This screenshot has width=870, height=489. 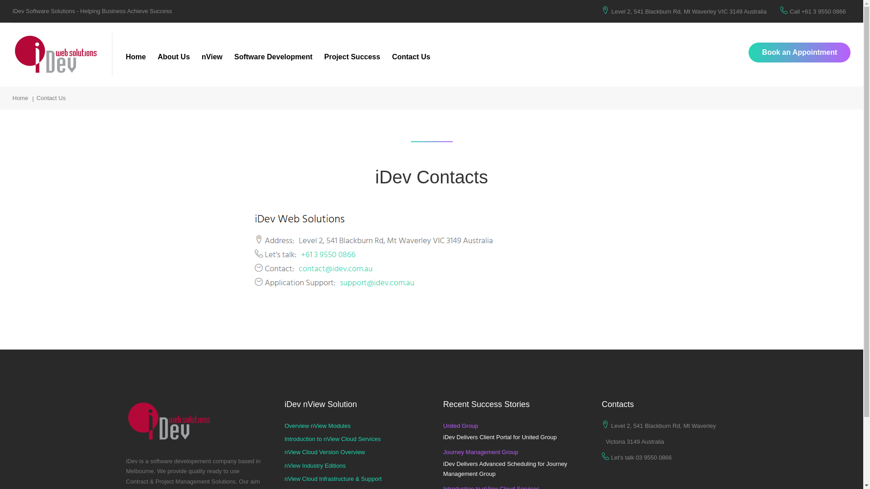 What do you see at coordinates (273, 57) in the screenshot?
I see `Software Development` at bounding box center [273, 57].